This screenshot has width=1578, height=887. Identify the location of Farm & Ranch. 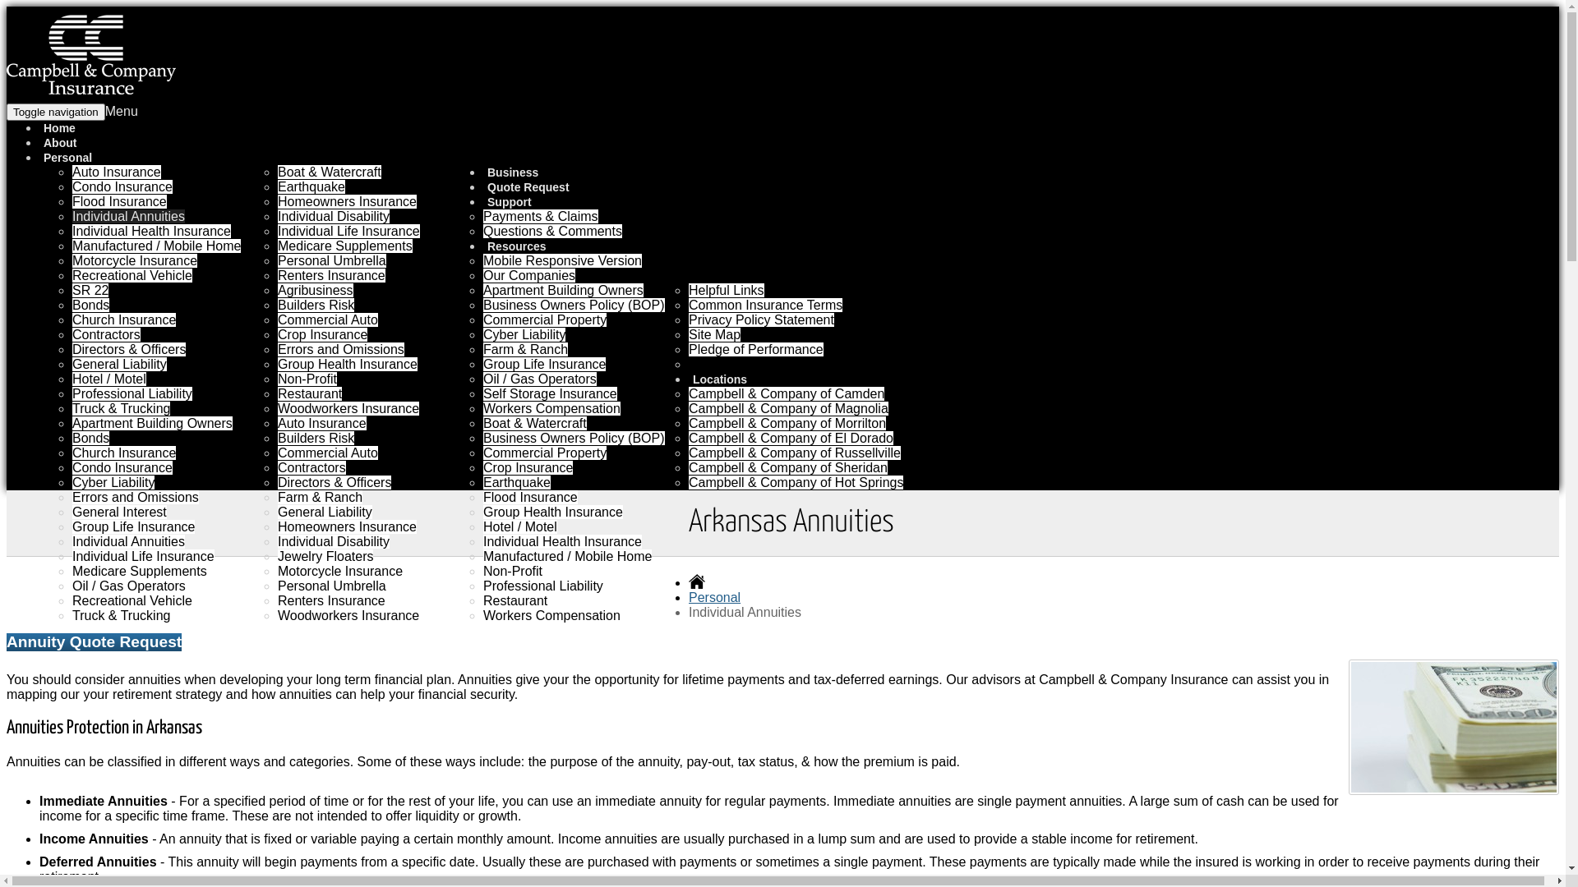
(526, 350).